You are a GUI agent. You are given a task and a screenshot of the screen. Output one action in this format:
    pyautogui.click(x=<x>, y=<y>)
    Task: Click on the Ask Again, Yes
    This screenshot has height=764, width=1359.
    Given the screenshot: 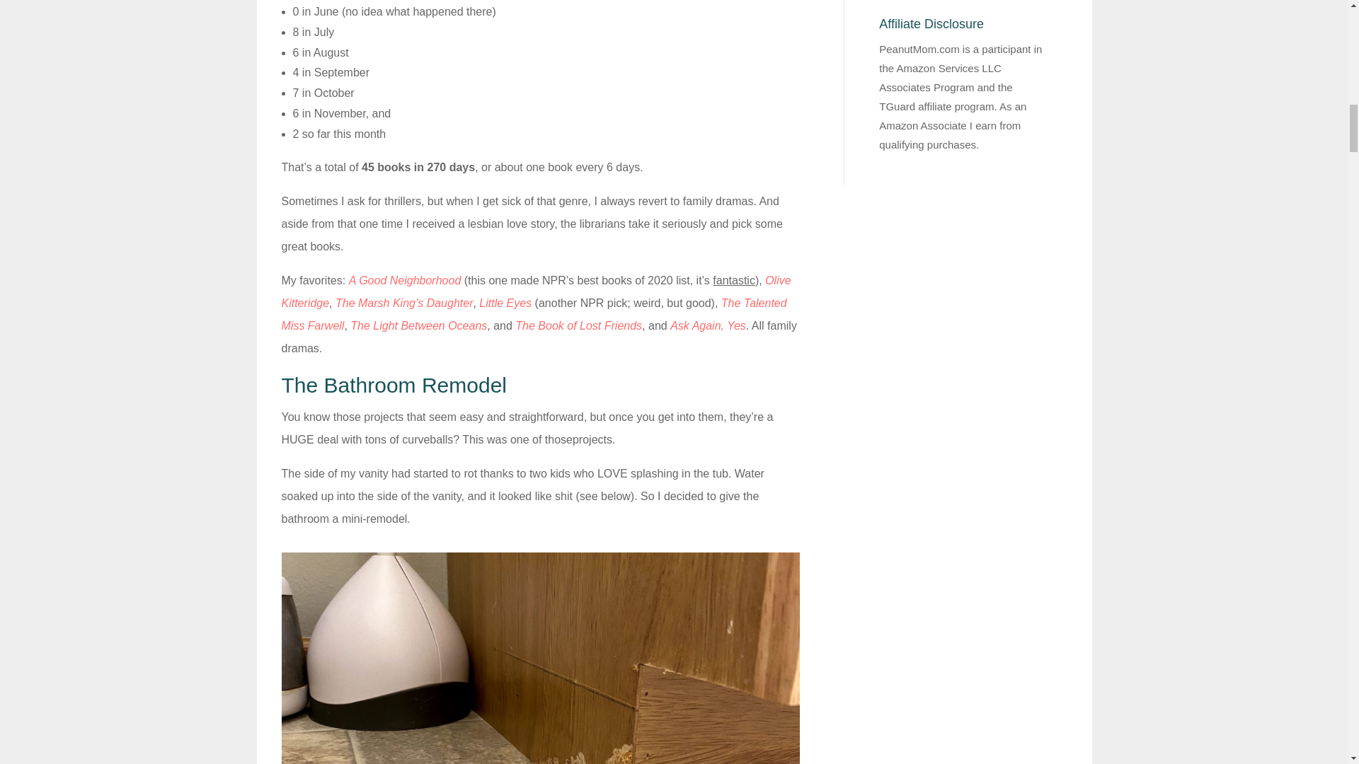 What is the action you would take?
    pyautogui.click(x=708, y=325)
    